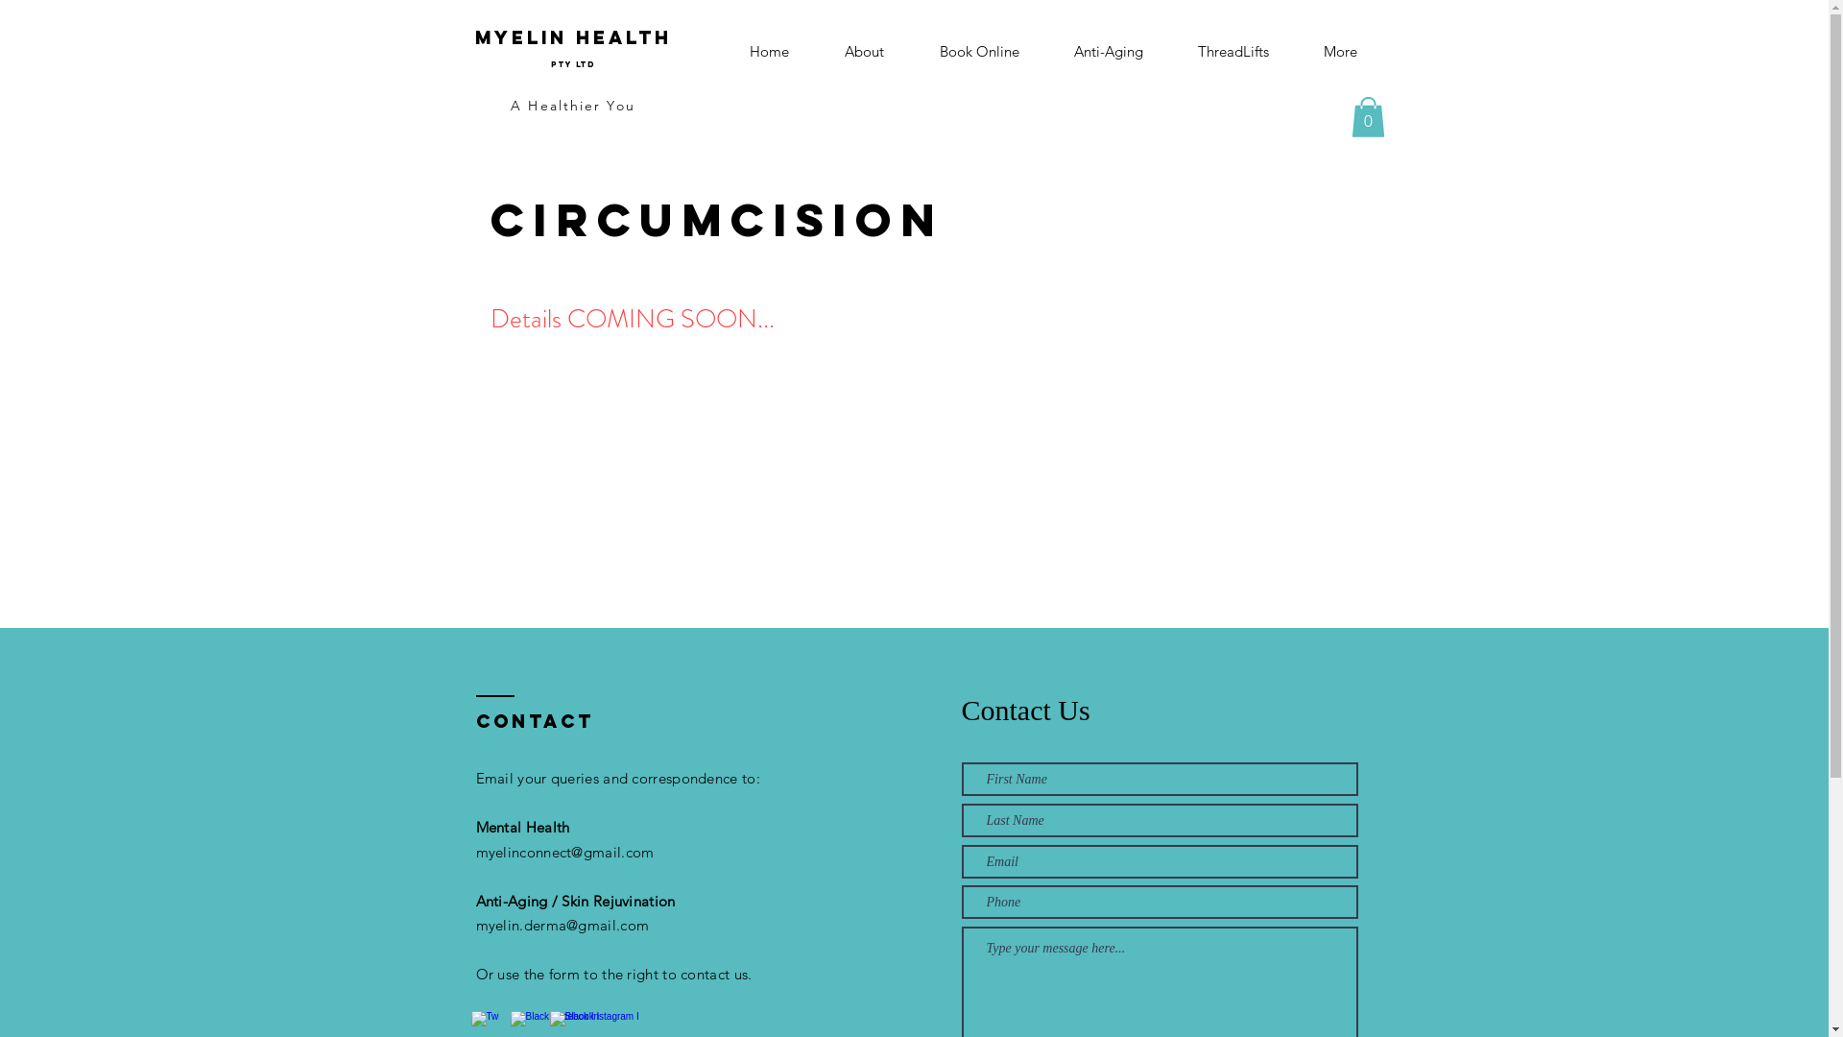  I want to click on Pty Ltd, so click(573, 60).